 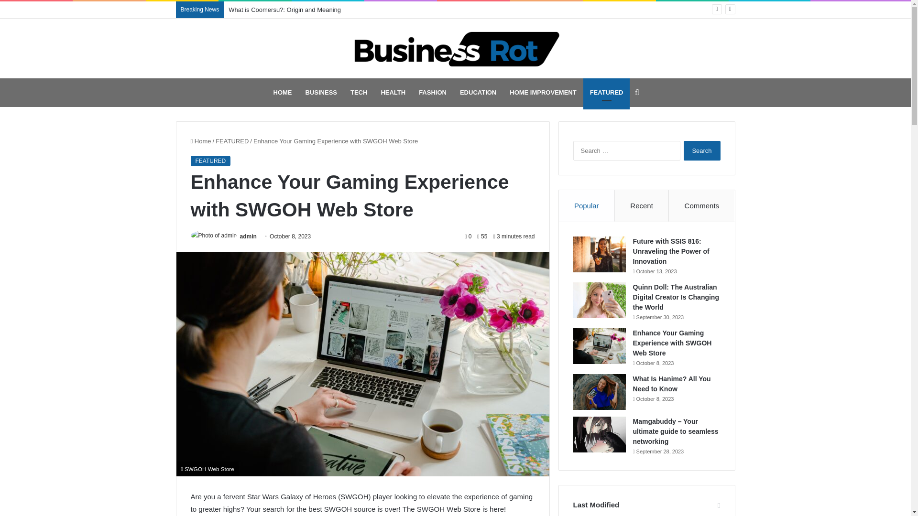 I want to click on business rot, so click(x=455, y=48).